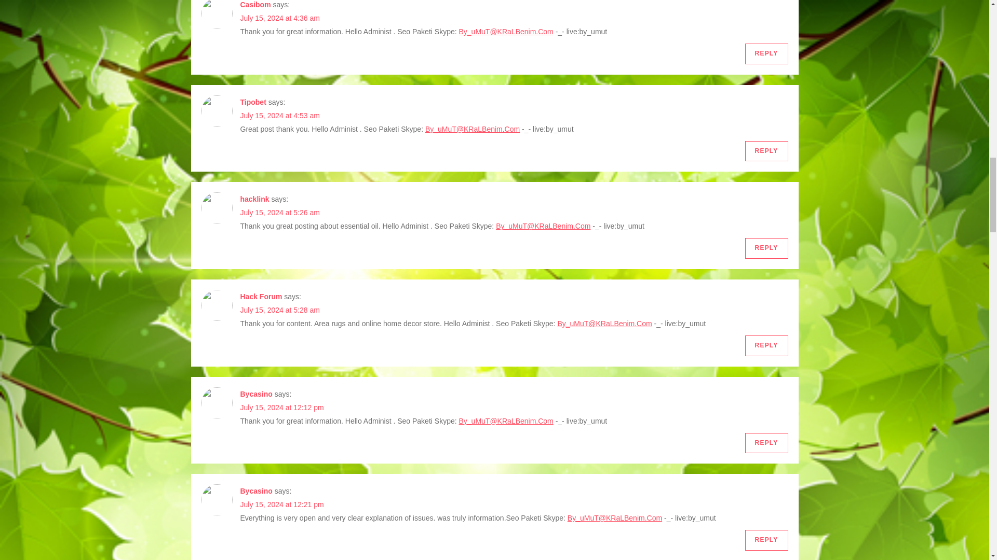 This screenshot has width=997, height=560. I want to click on July 15, 2024 at 4:36 am, so click(279, 18).